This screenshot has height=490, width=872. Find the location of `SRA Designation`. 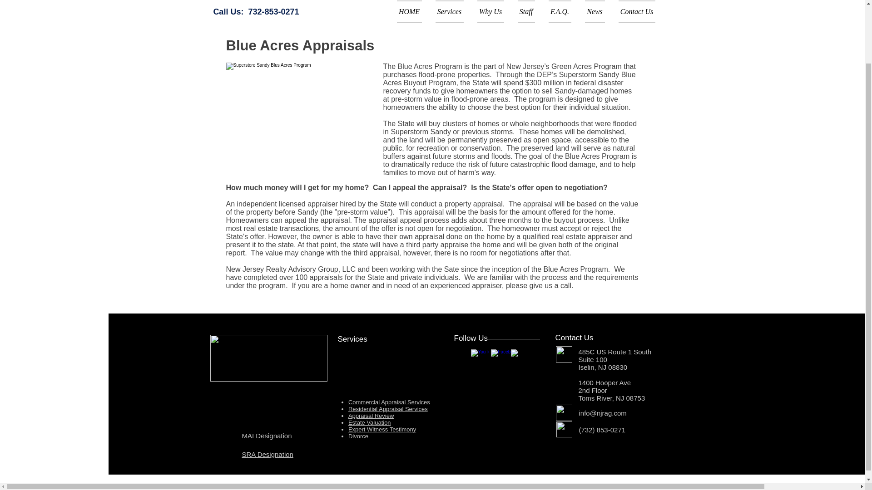

SRA Designation is located at coordinates (267, 454).